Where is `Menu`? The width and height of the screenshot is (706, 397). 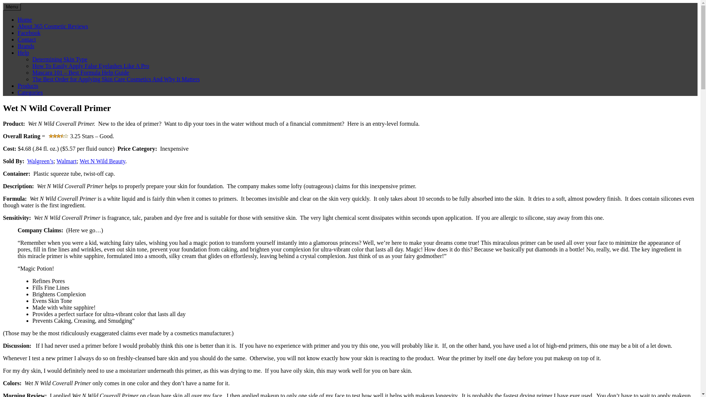
Menu is located at coordinates (12, 7).